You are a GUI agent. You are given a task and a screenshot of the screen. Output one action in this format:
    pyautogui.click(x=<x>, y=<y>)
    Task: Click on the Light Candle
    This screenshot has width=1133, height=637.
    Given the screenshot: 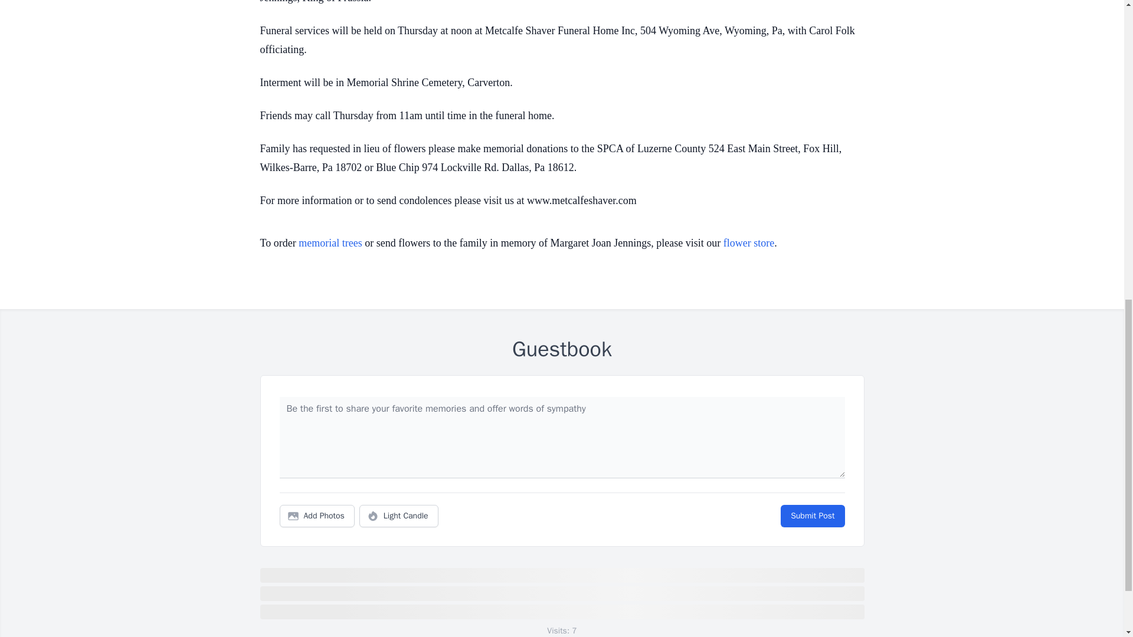 What is the action you would take?
    pyautogui.click(x=399, y=516)
    